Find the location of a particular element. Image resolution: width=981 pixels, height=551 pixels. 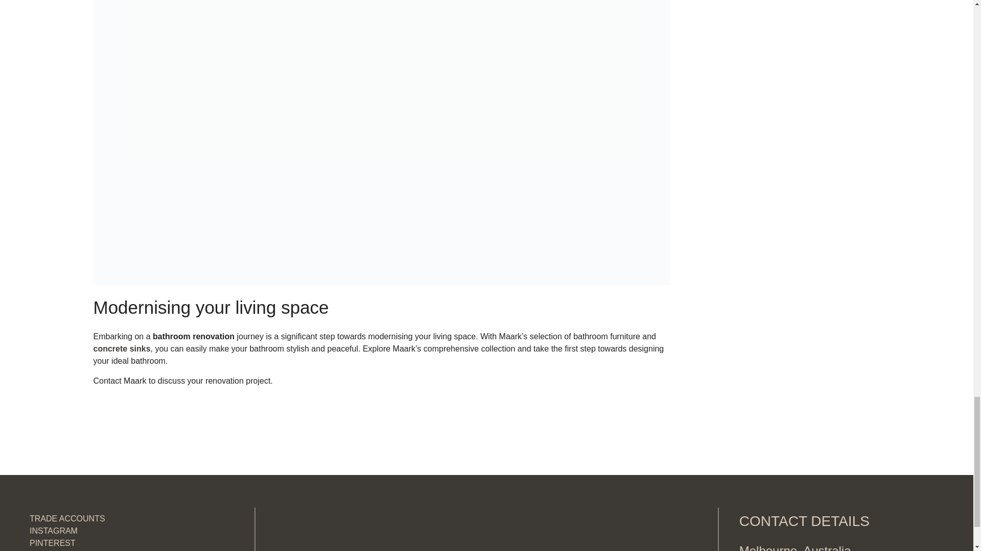

concrete sinks is located at coordinates (122, 349).